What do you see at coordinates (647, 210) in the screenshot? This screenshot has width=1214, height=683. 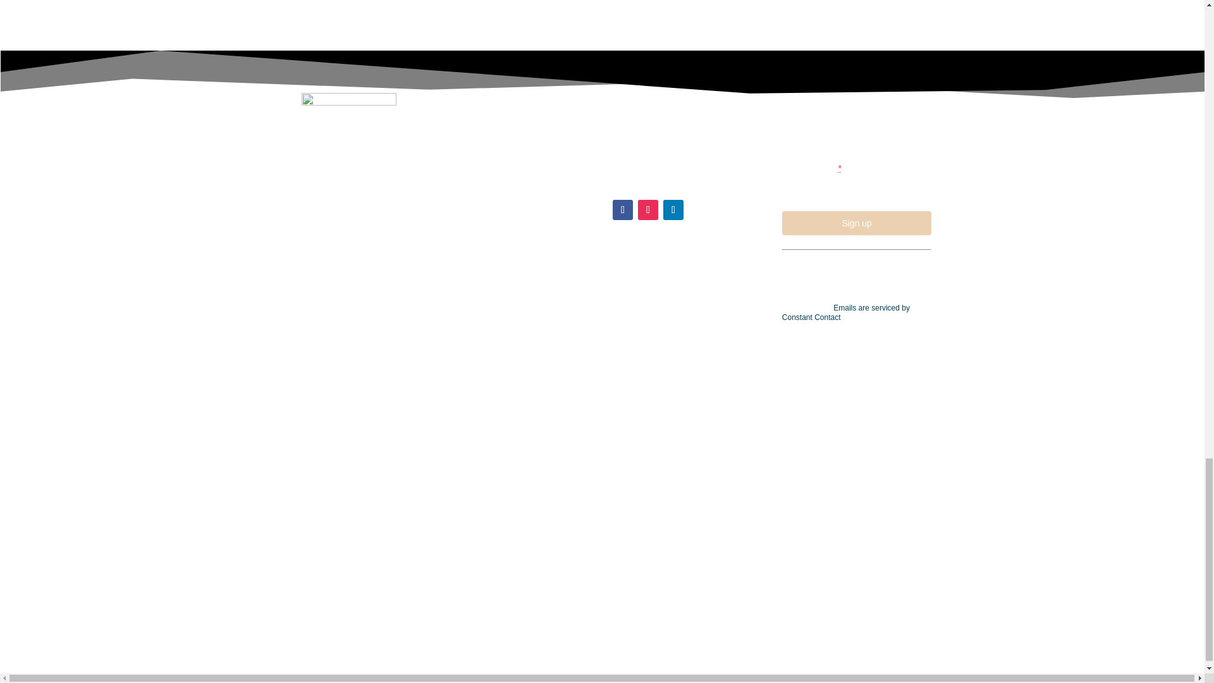 I see `Follow on Instagram` at bounding box center [647, 210].